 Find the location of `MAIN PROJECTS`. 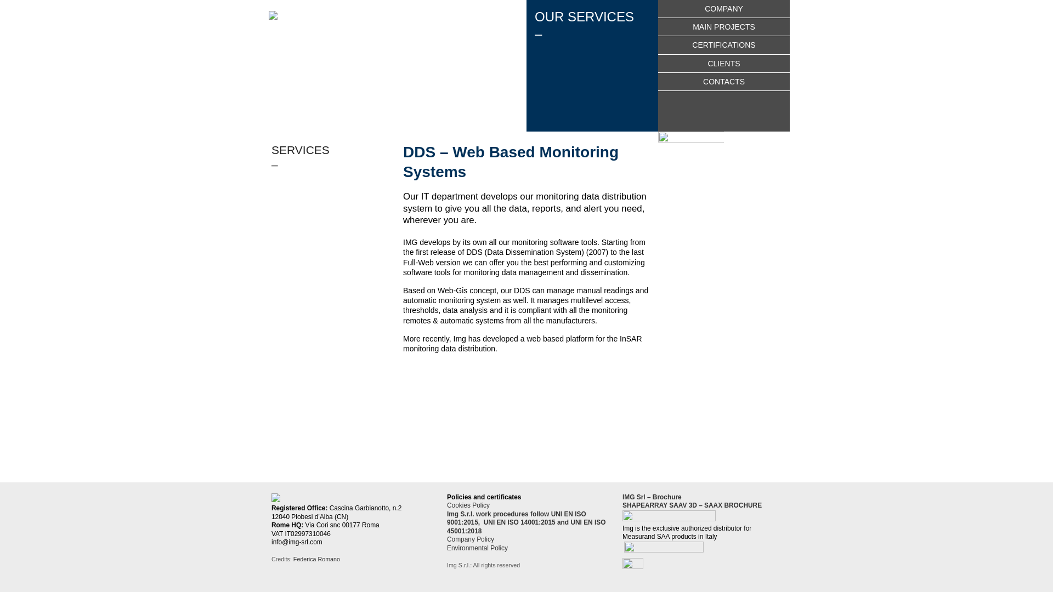

MAIN PROJECTS is located at coordinates (724, 27).